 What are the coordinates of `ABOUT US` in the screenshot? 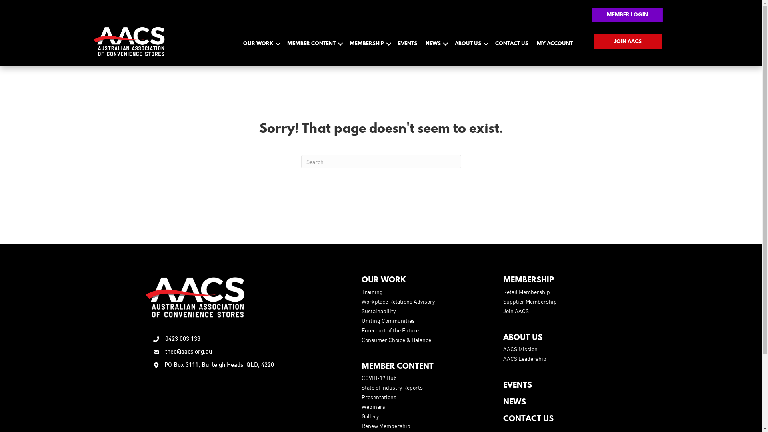 It's located at (523, 338).